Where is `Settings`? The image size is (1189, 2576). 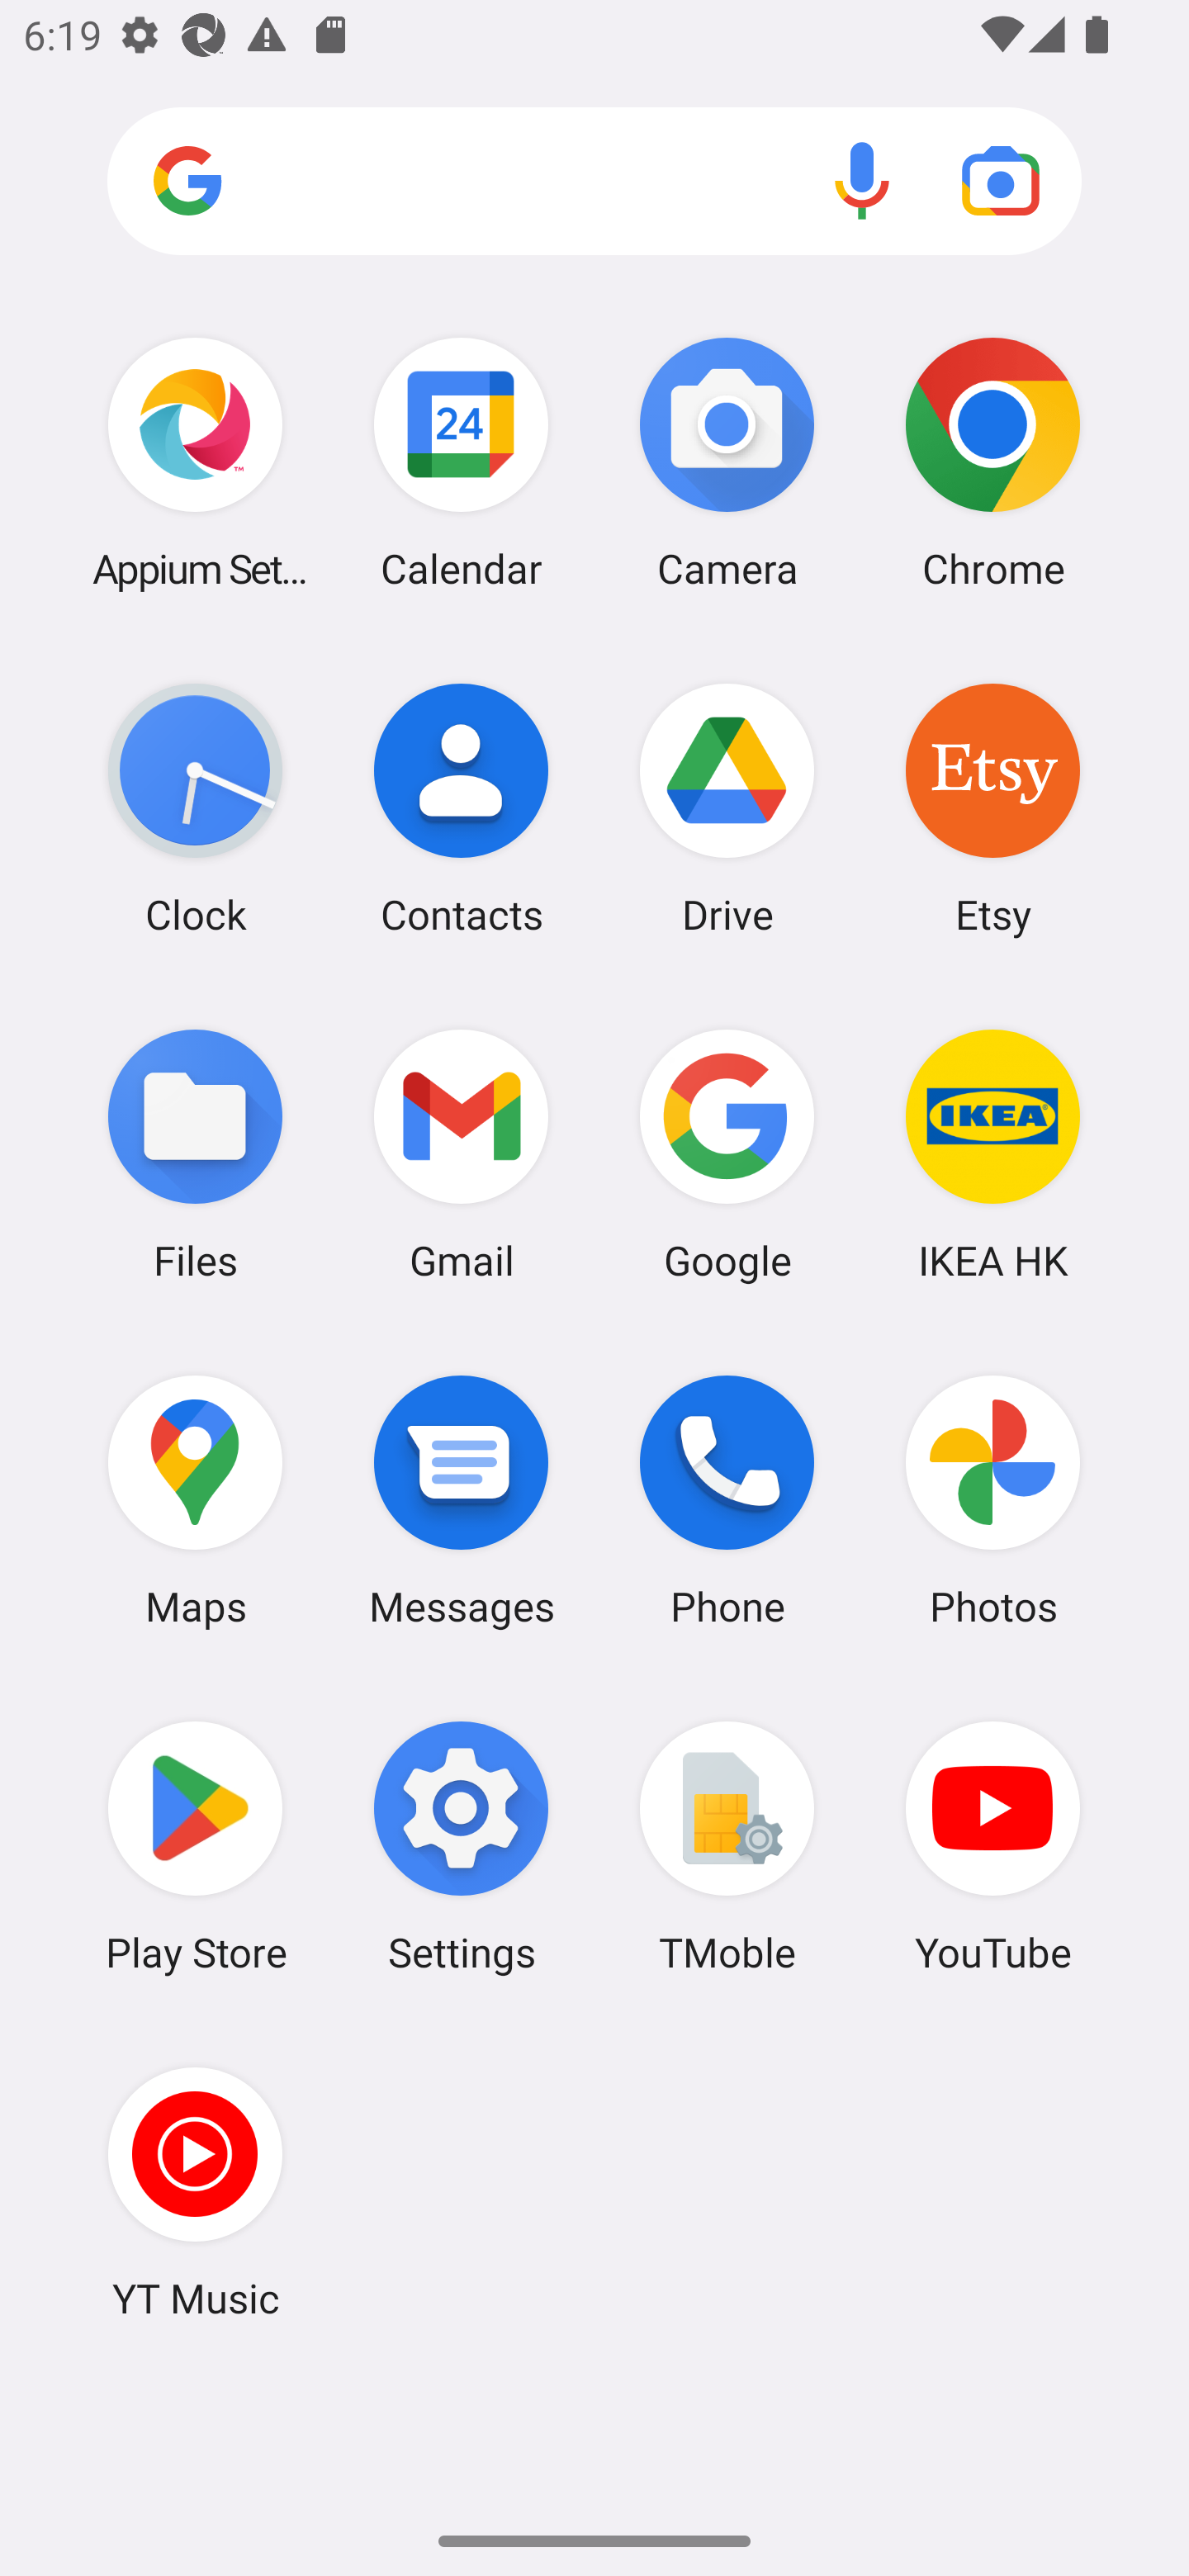 Settings is located at coordinates (461, 1847).